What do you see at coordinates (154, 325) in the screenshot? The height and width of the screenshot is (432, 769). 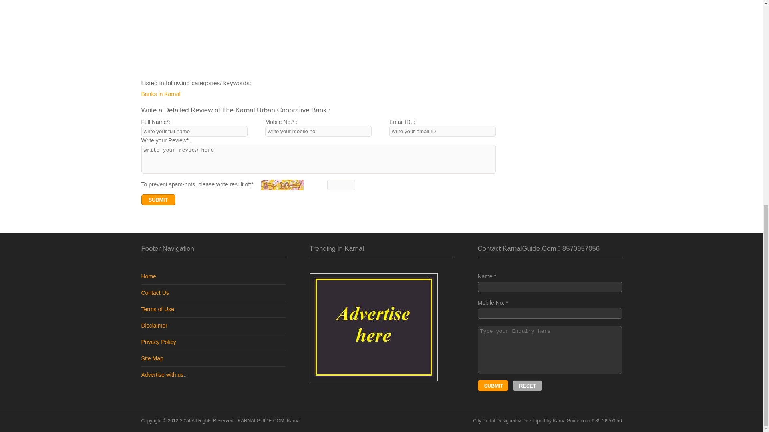 I see `Disclaimer` at bounding box center [154, 325].